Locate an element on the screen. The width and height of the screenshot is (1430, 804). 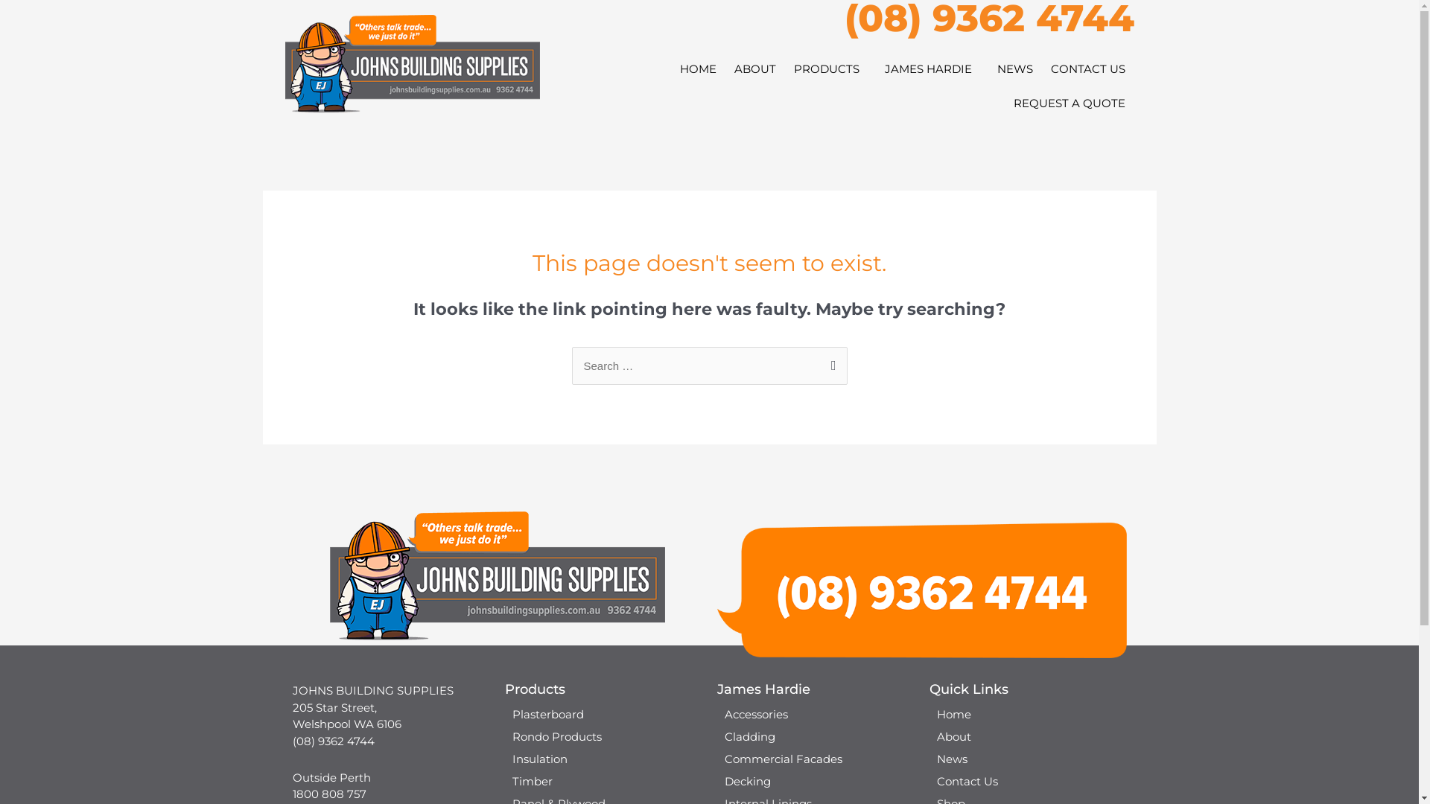
(08) 9362 4744 is located at coordinates (333, 741).